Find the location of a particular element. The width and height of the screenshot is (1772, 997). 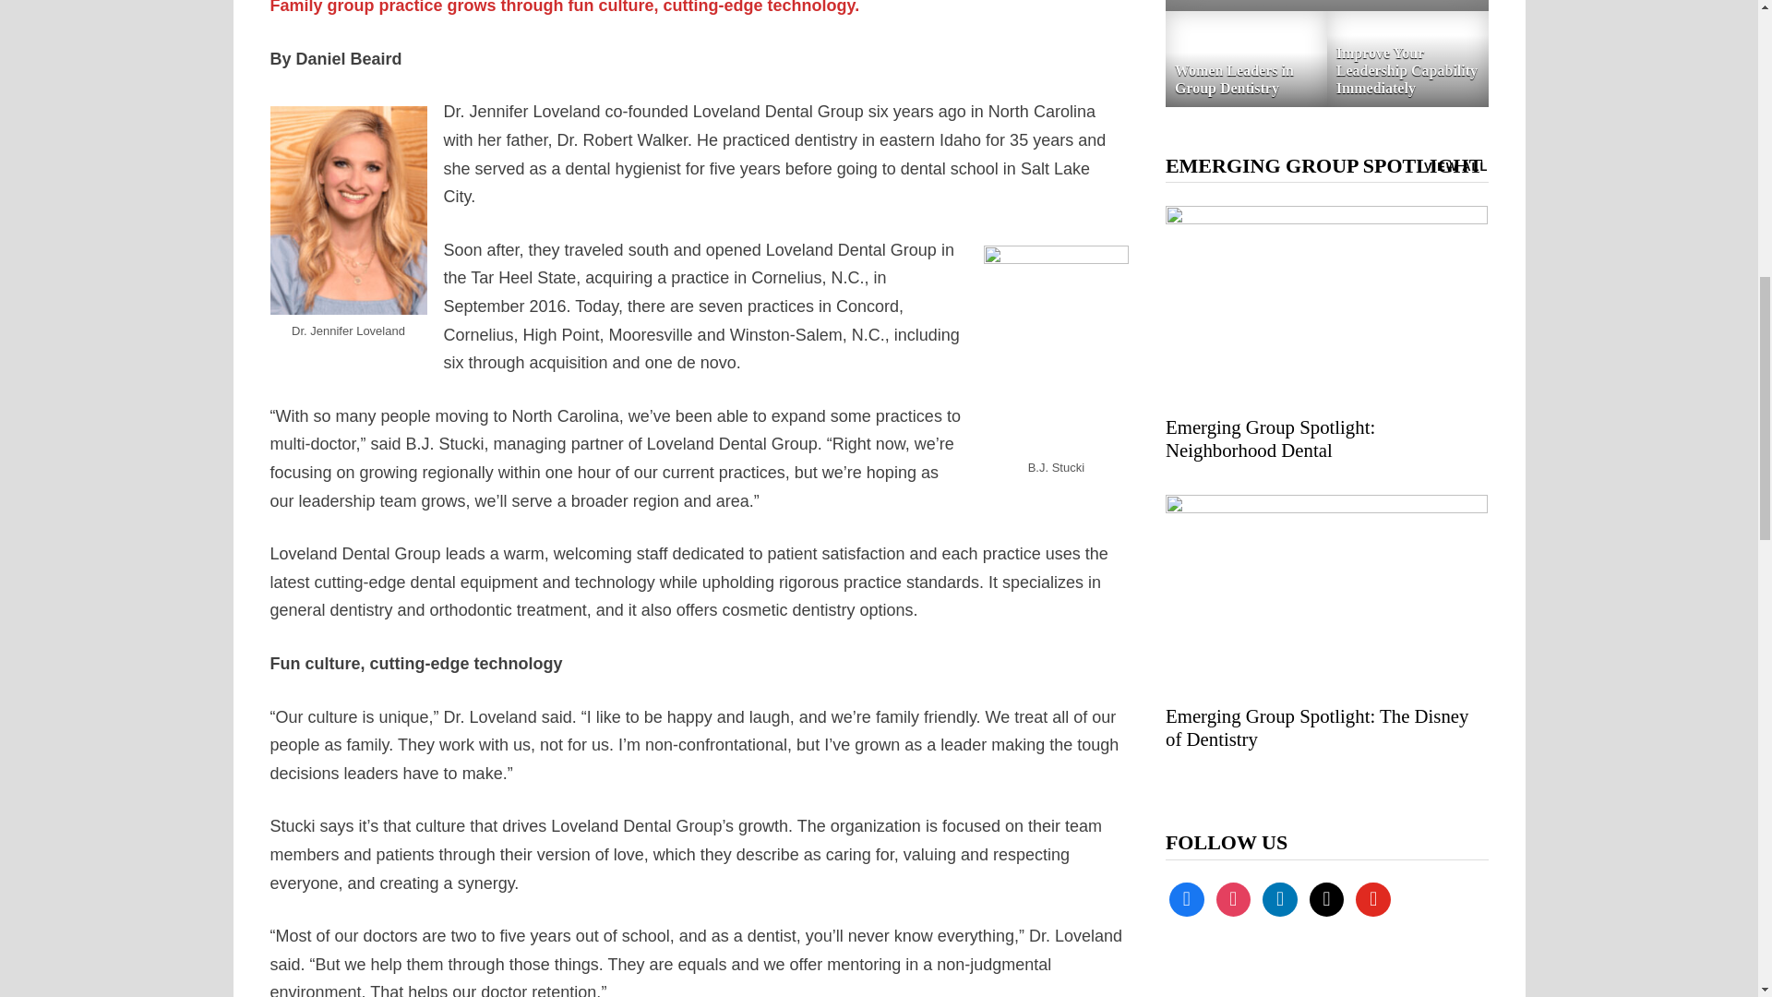

Default Label is located at coordinates (1279, 897).